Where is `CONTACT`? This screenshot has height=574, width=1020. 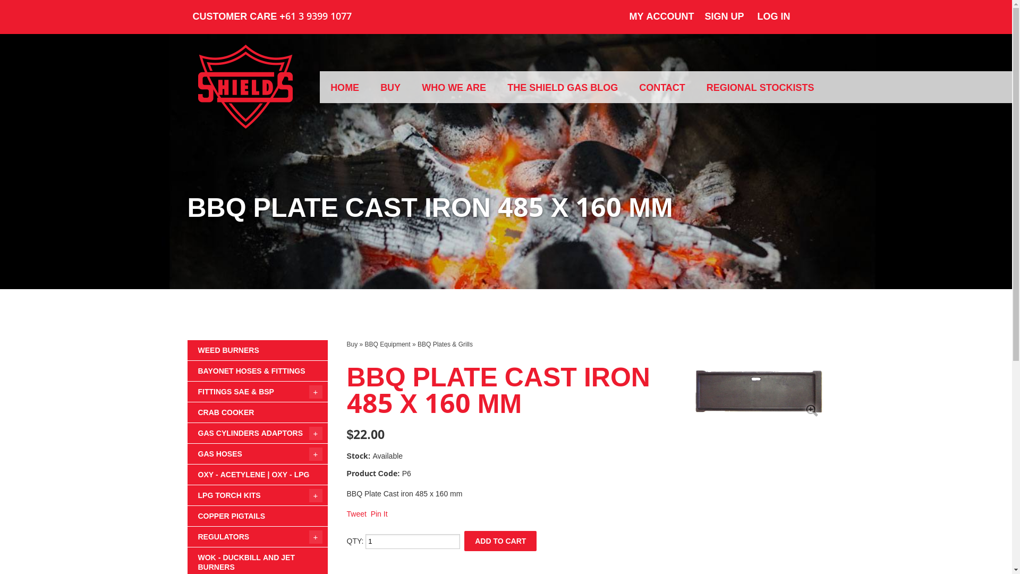
CONTACT is located at coordinates (662, 87).